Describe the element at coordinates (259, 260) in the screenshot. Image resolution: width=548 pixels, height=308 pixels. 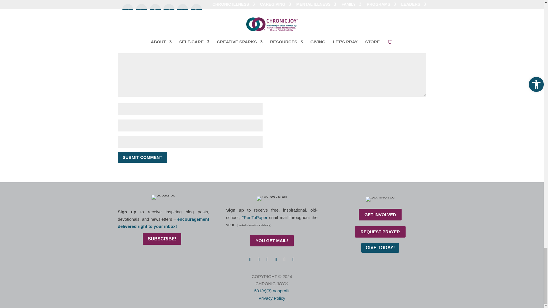
I see `Follow on Twitter` at that location.